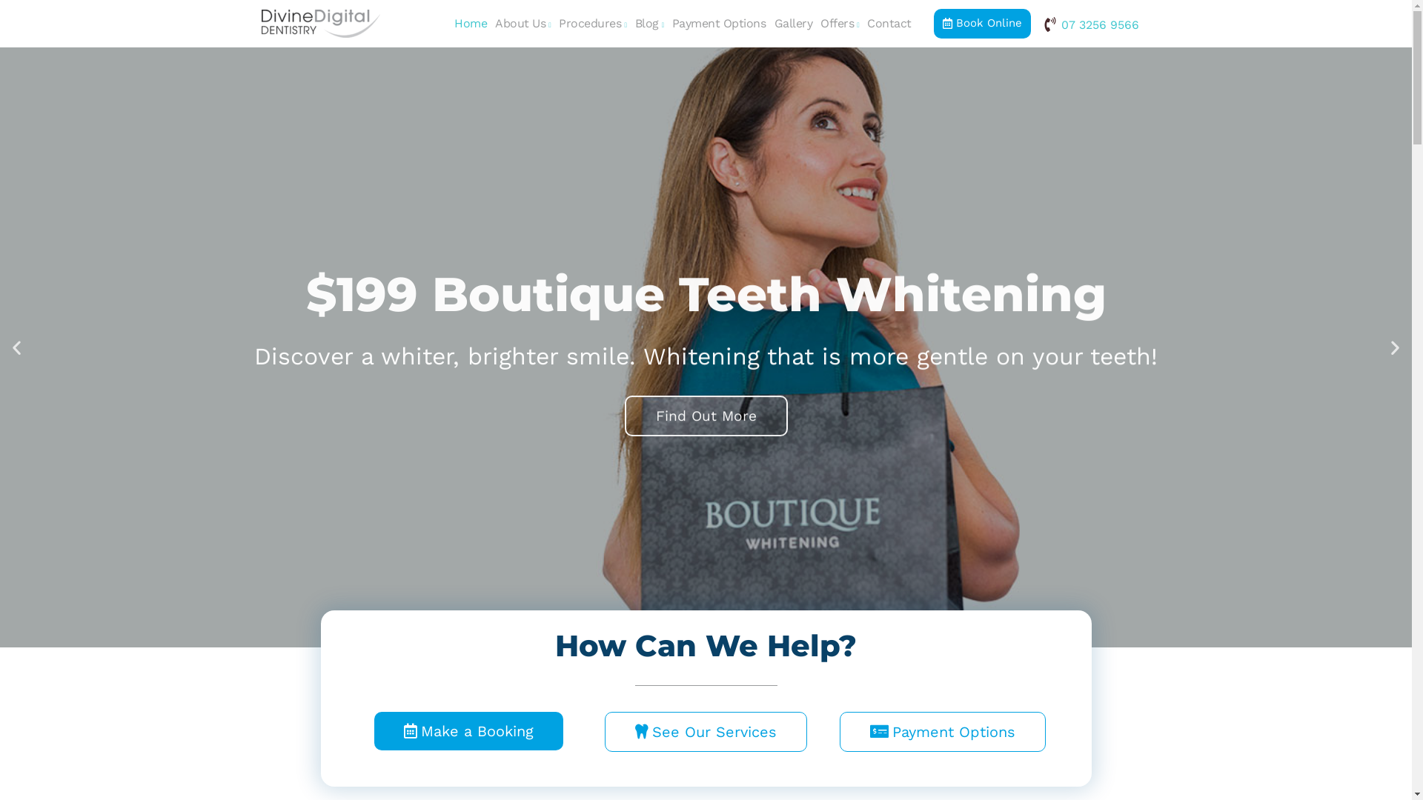 The height and width of the screenshot is (800, 1423). I want to click on Gallery, so click(793, 24).